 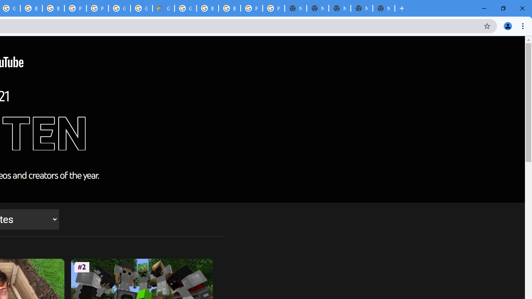 What do you see at coordinates (141, 8) in the screenshot?
I see `Google Cloud Platform` at bounding box center [141, 8].